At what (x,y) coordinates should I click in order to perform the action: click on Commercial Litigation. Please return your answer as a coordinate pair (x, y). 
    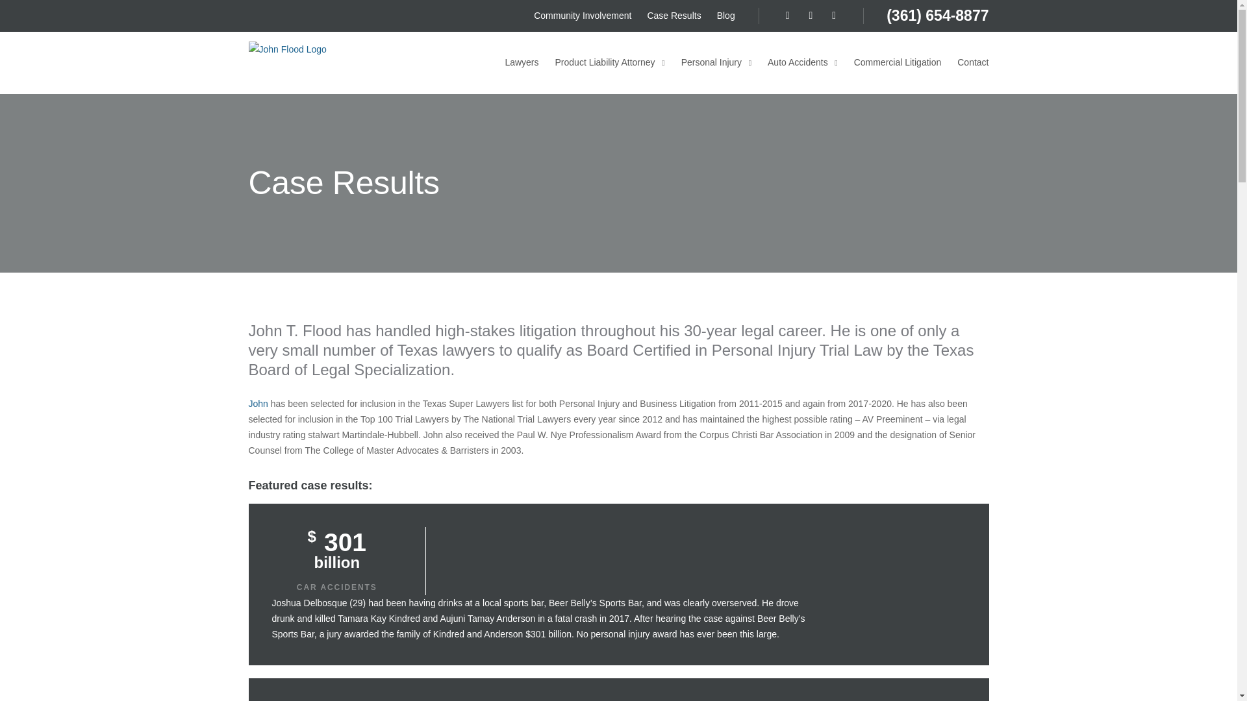
    Looking at the image, I should click on (898, 62).